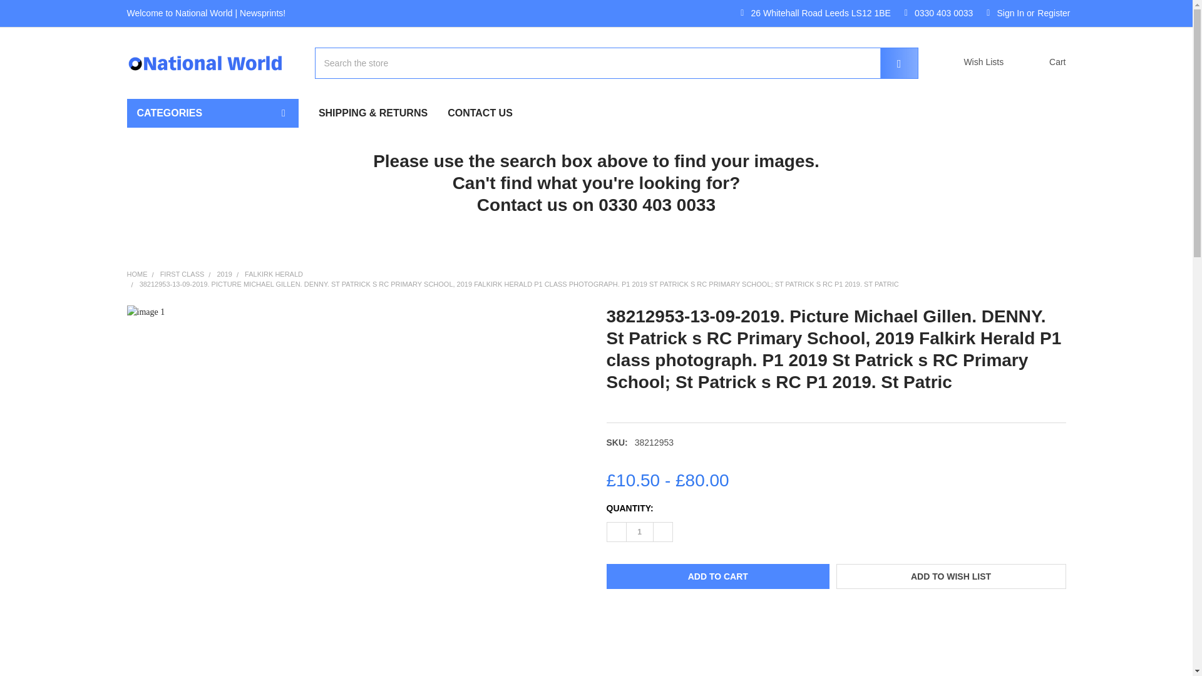 This screenshot has width=1202, height=676. I want to click on CATEGORIES, so click(212, 113).